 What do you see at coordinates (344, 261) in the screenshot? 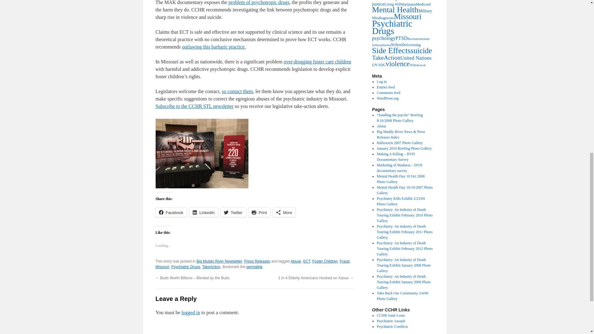
I see `Fraud` at bounding box center [344, 261].